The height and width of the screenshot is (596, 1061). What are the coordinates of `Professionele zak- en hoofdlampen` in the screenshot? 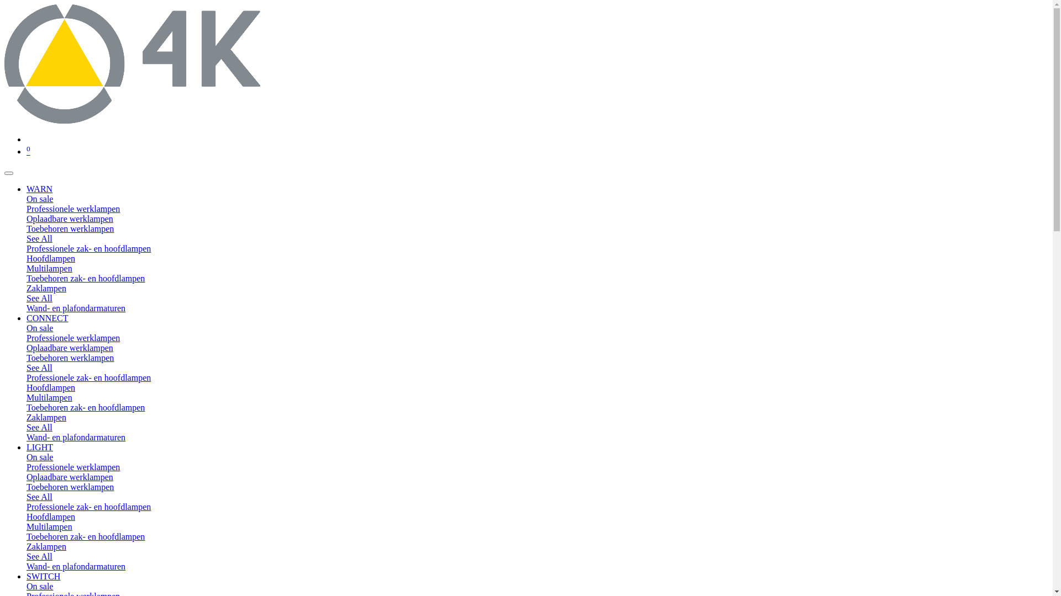 It's located at (537, 378).